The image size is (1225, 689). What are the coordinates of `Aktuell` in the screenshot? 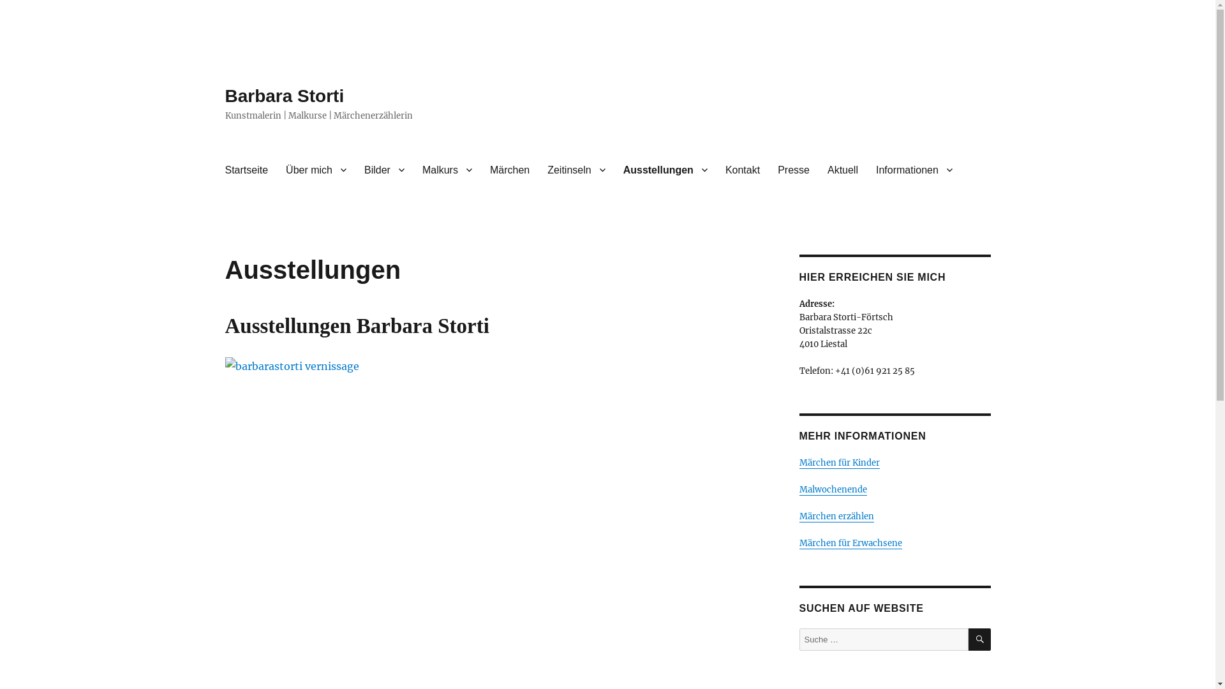 It's located at (843, 170).